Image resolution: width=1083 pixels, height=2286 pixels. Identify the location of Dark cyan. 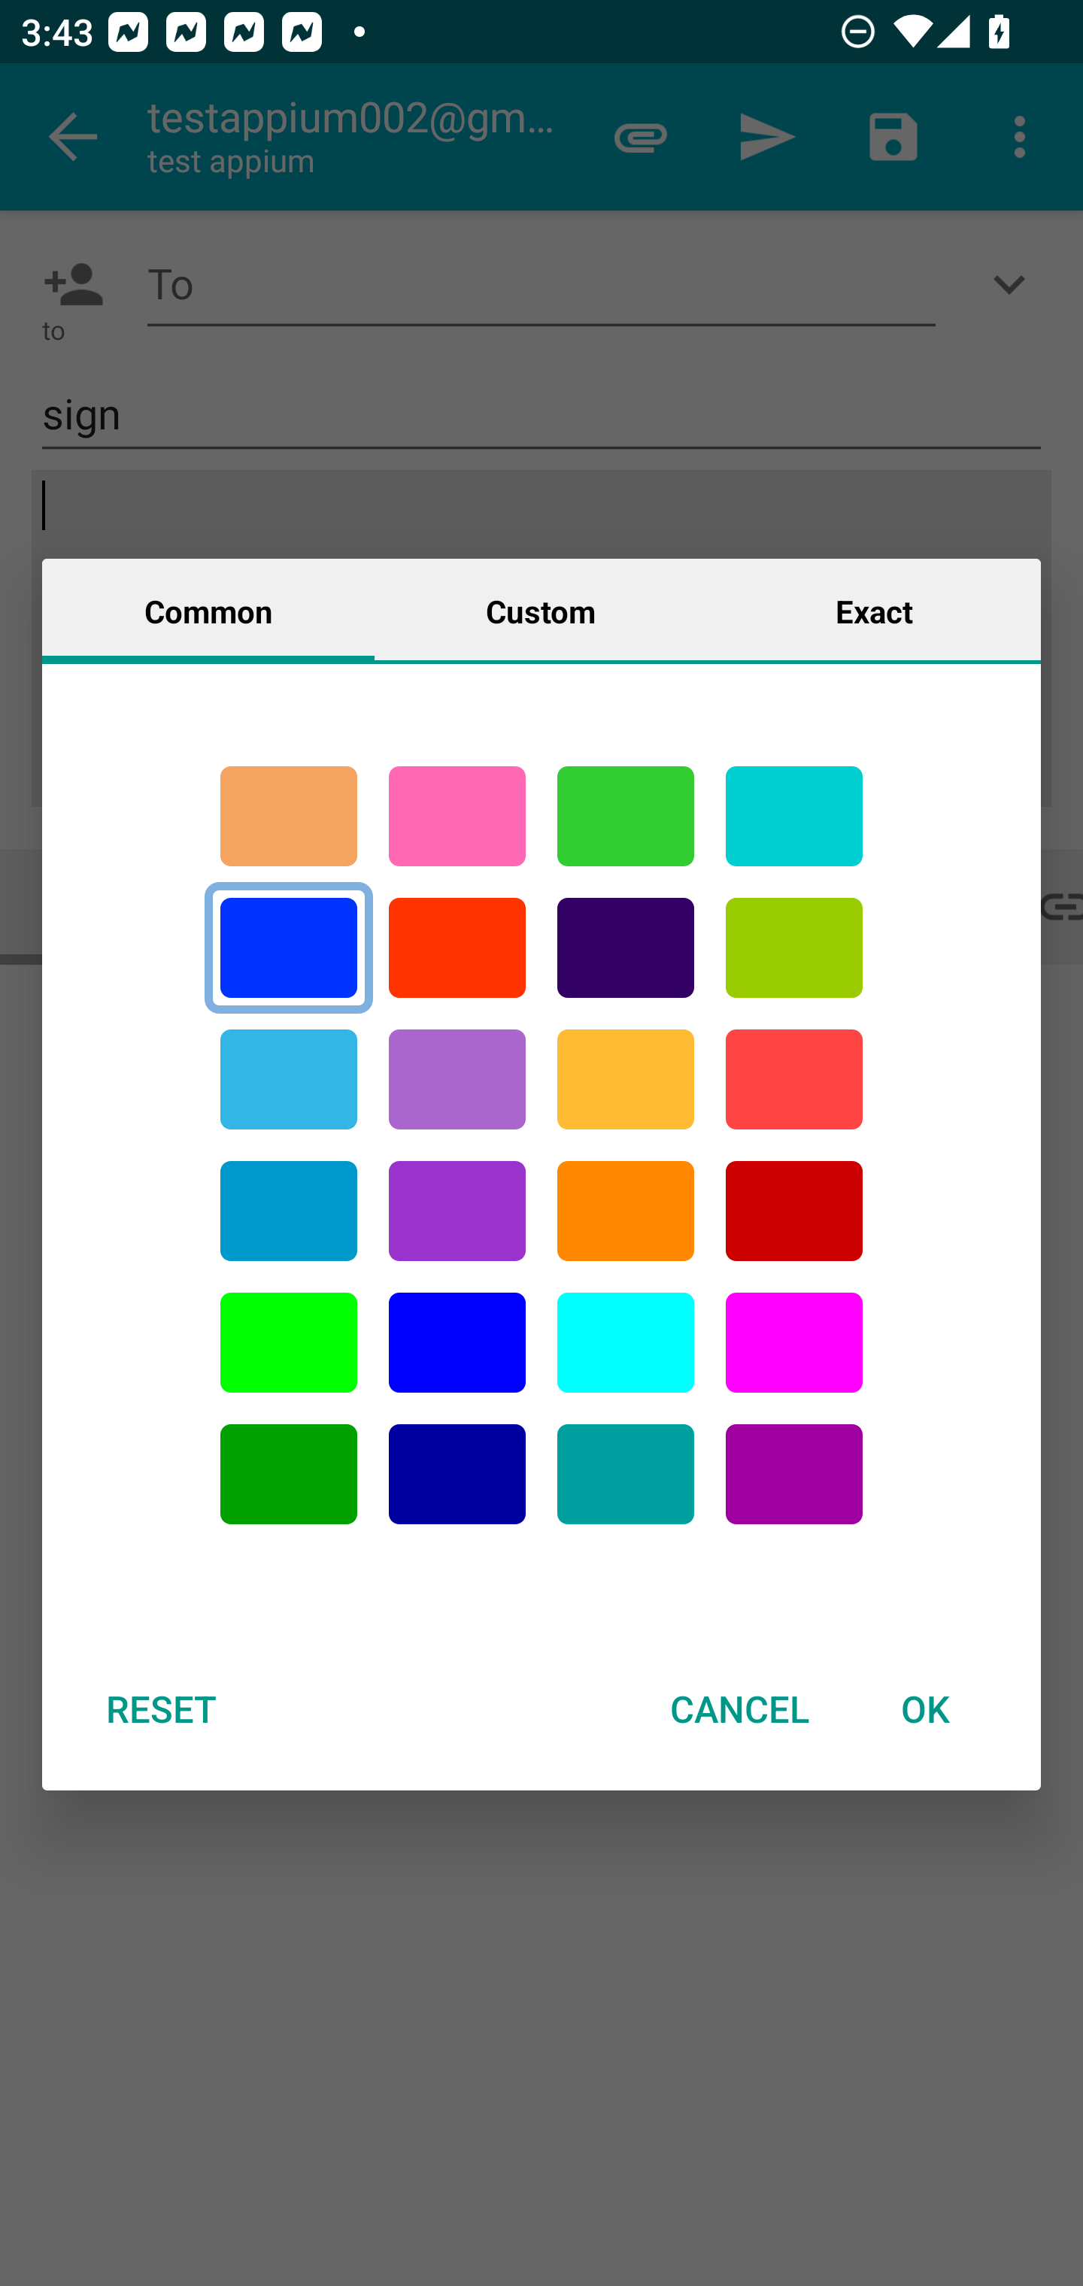
(289, 1211).